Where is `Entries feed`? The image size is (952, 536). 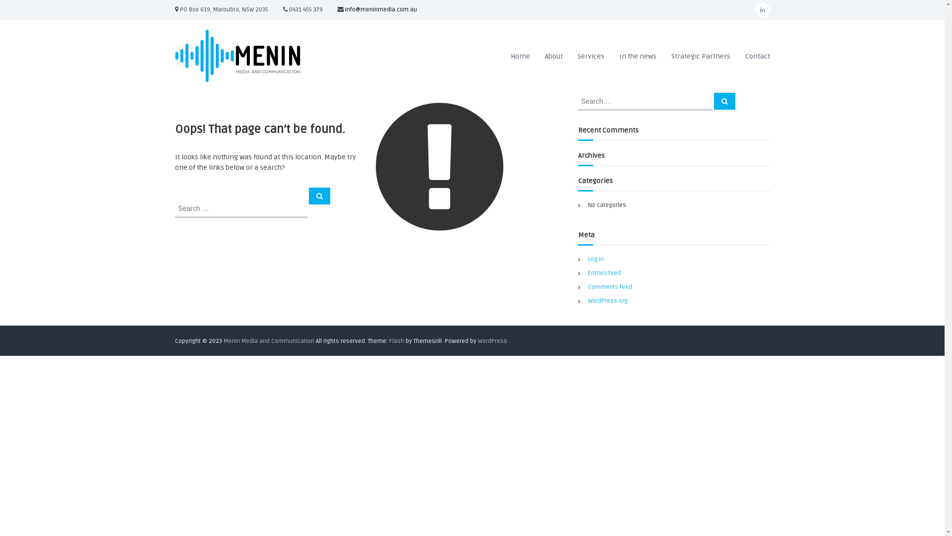
Entries feed is located at coordinates (604, 273).